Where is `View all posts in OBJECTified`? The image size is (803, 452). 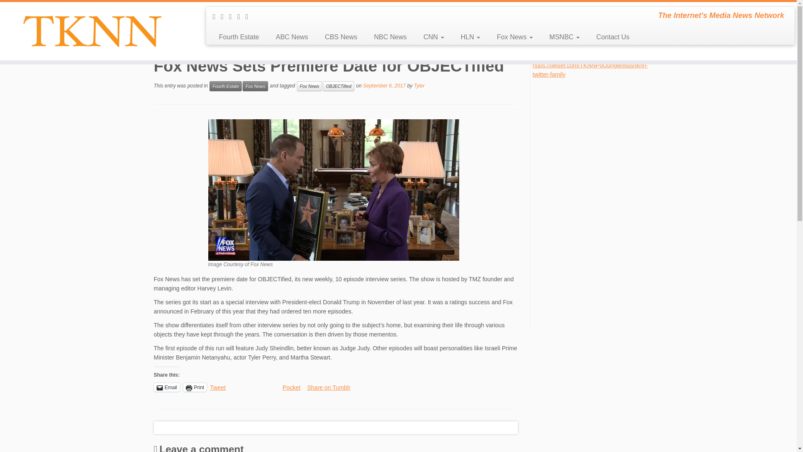
View all posts in OBJECTified is located at coordinates (338, 86).